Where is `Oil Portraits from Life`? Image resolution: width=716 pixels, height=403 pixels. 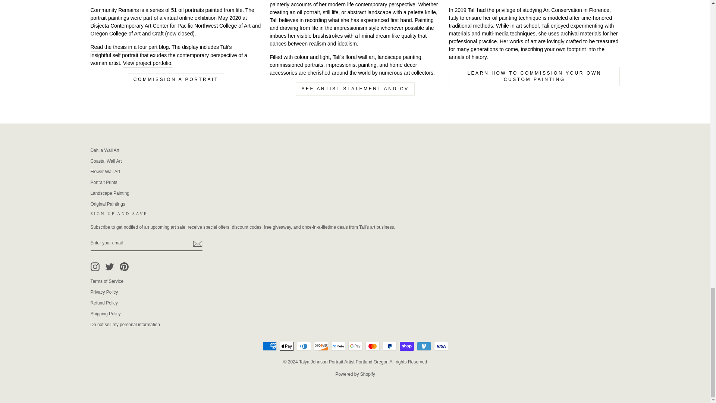 Oil Portraits from Life is located at coordinates (148, 63).